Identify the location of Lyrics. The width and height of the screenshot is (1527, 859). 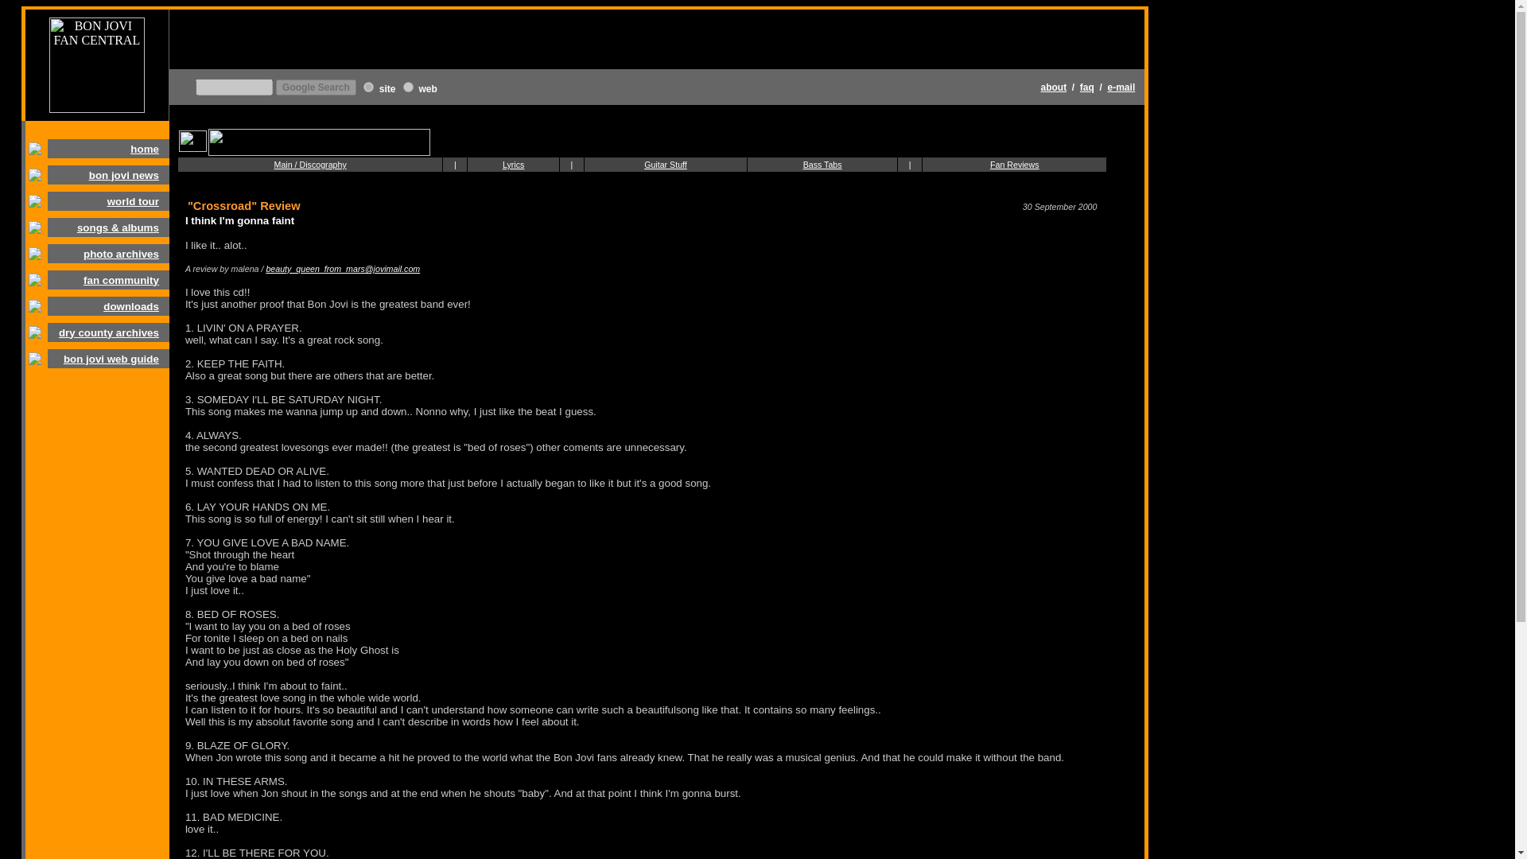
(512, 164).